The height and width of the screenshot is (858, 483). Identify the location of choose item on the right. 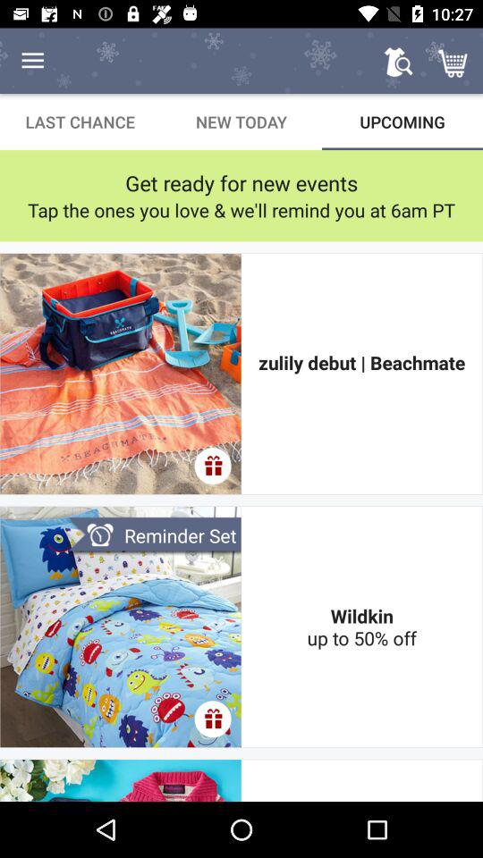
(361, 374).